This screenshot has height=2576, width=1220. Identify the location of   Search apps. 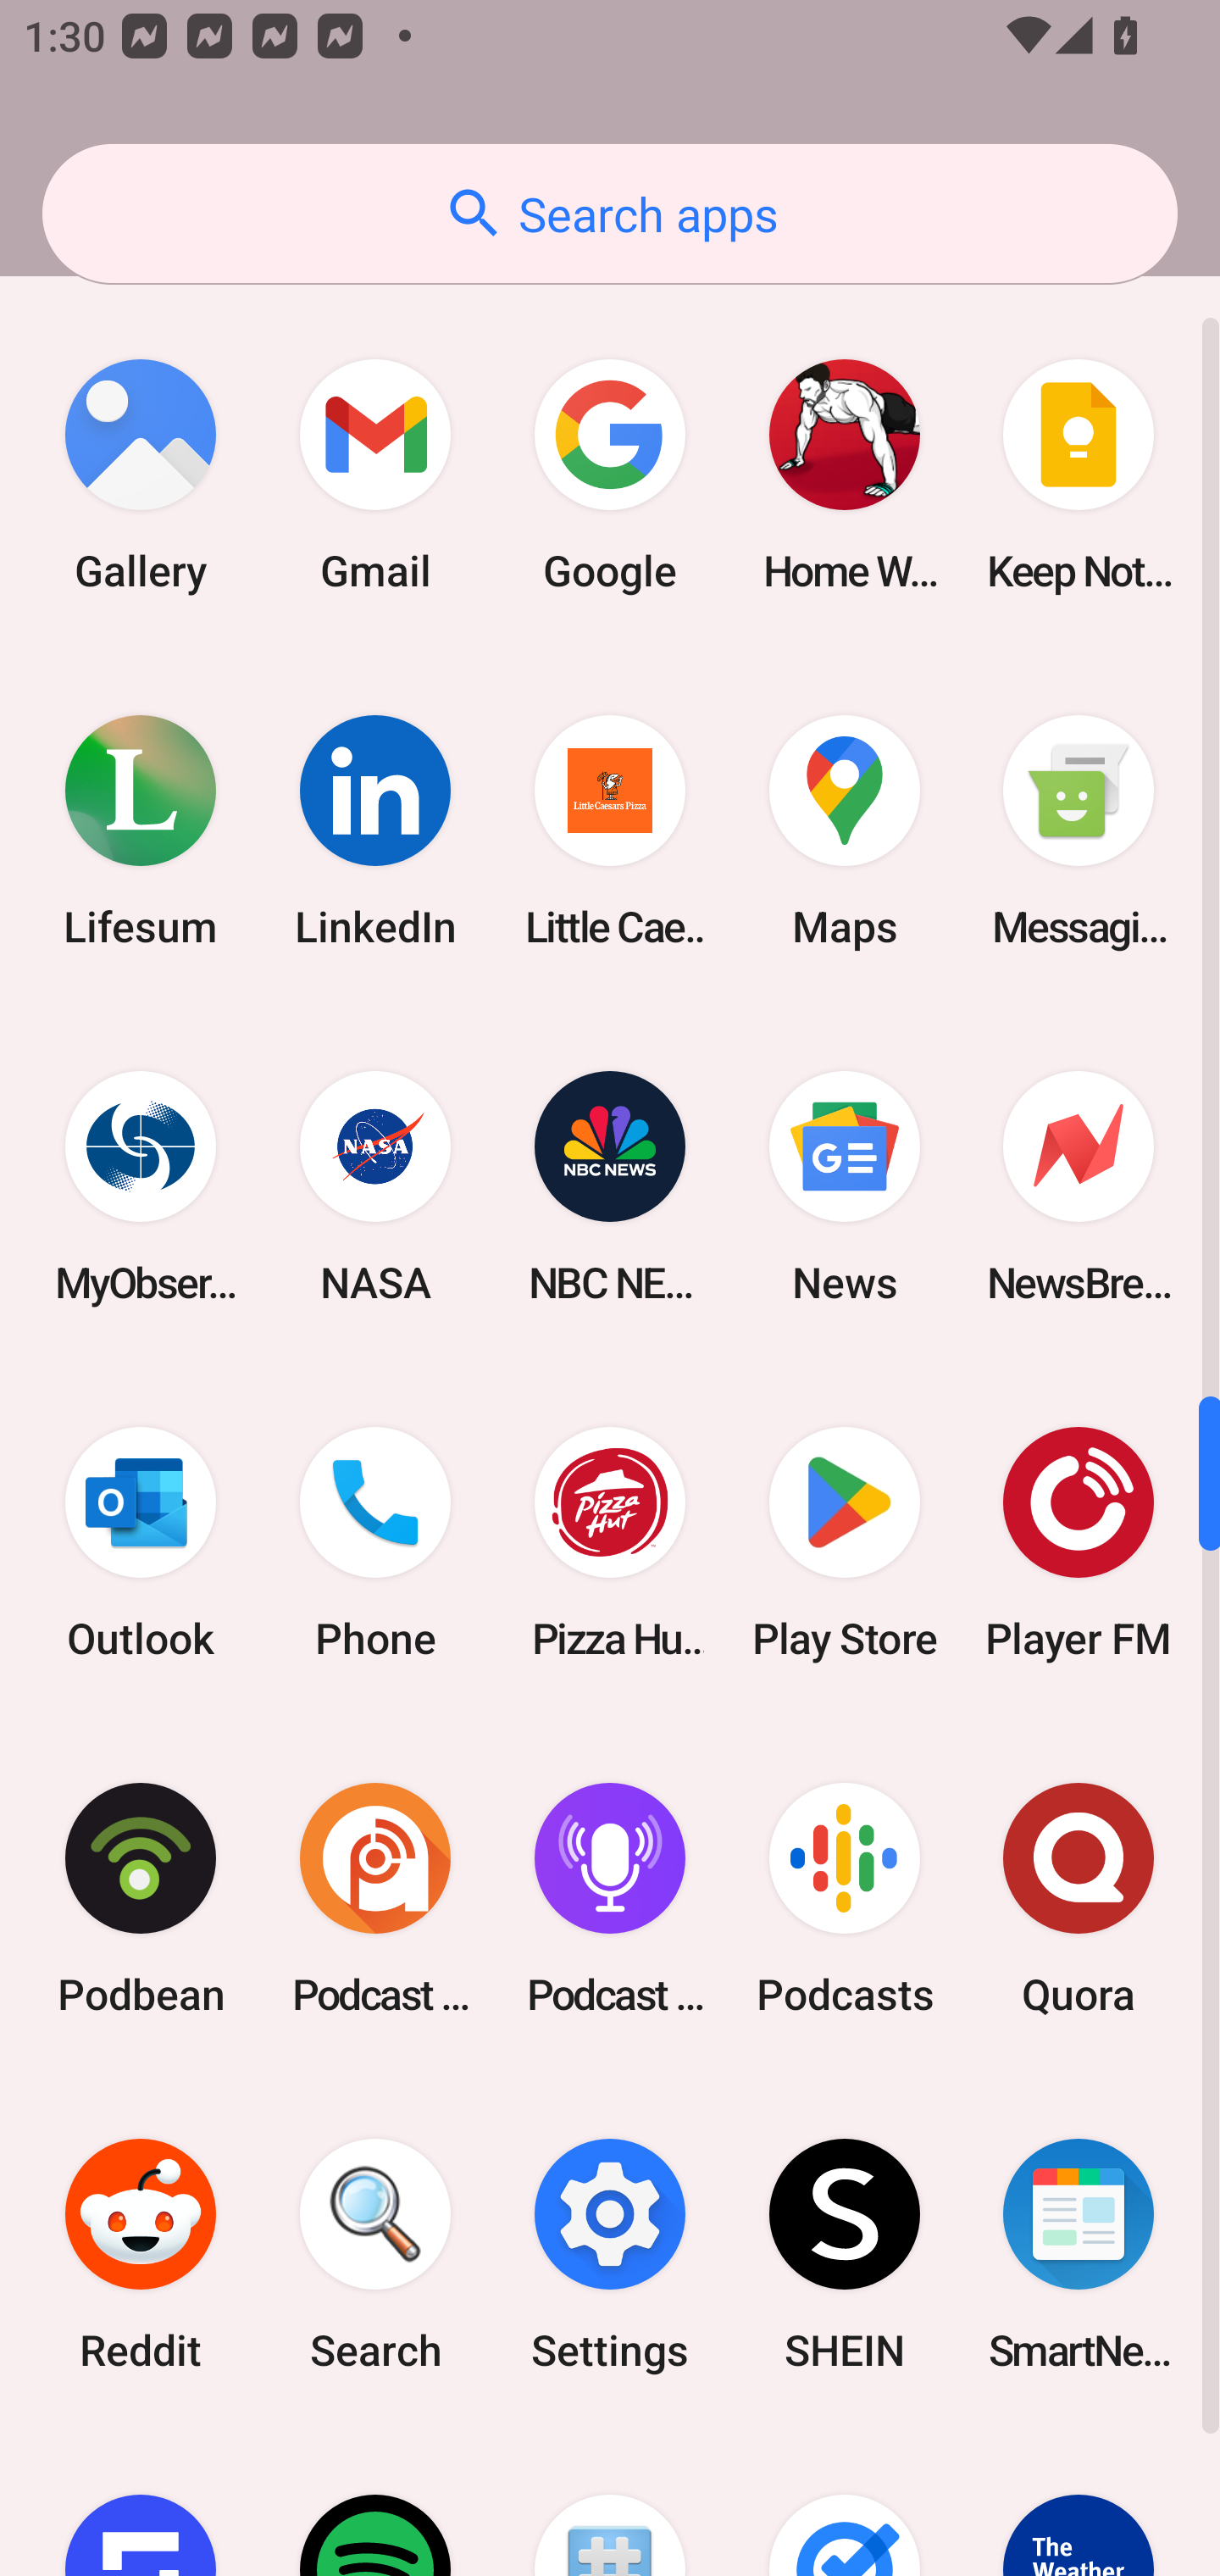
(610, 214).